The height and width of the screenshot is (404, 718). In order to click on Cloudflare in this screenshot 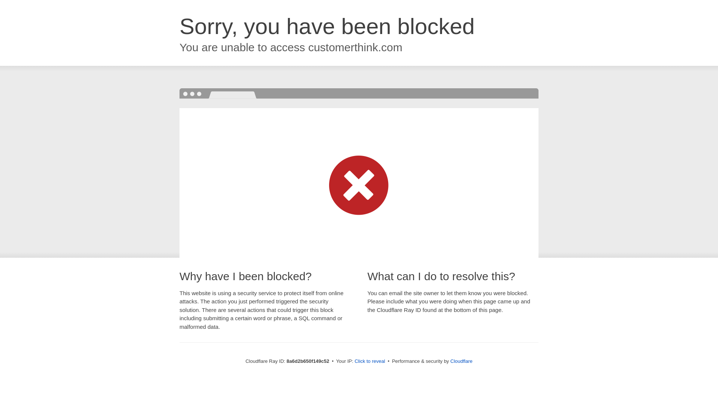, I will do `click(461, 361)`.